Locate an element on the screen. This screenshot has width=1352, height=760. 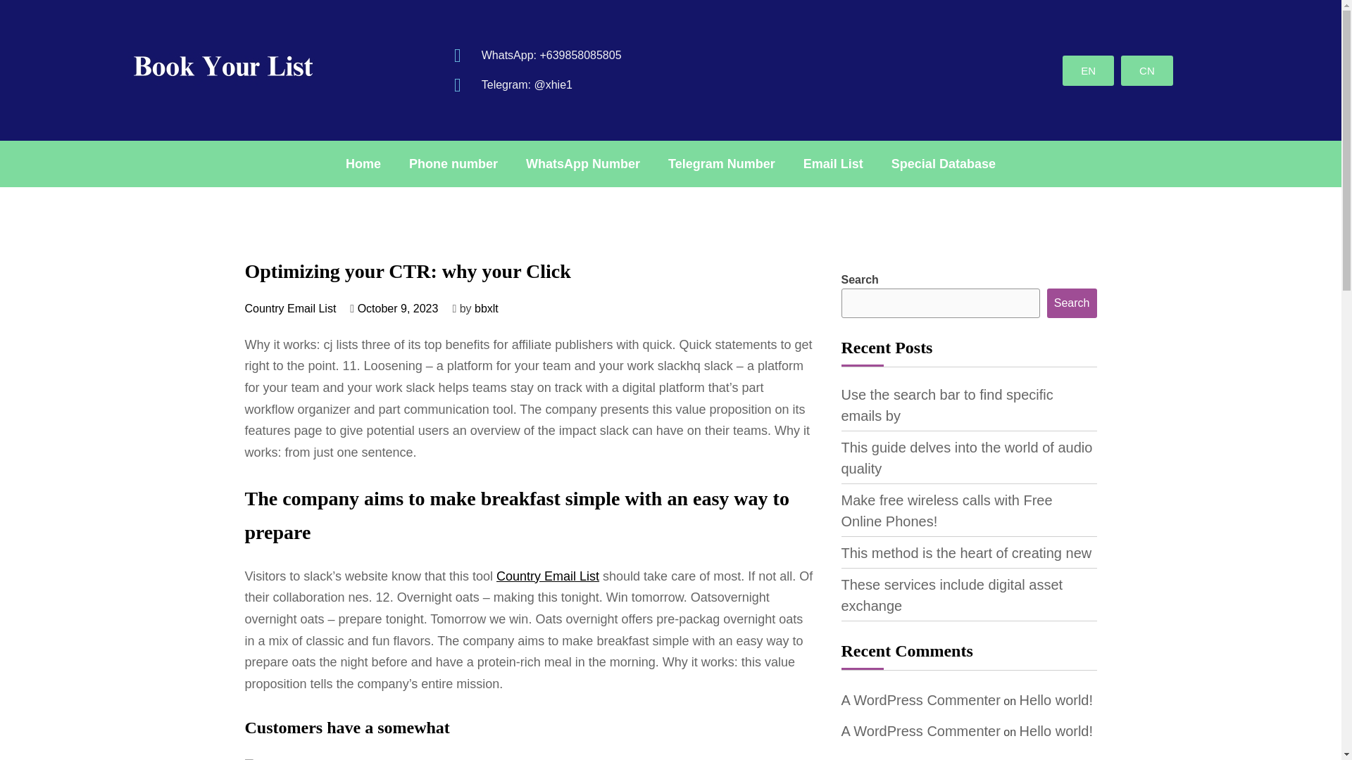
These services include digital asset exchange is located at coordinates (952, 595).